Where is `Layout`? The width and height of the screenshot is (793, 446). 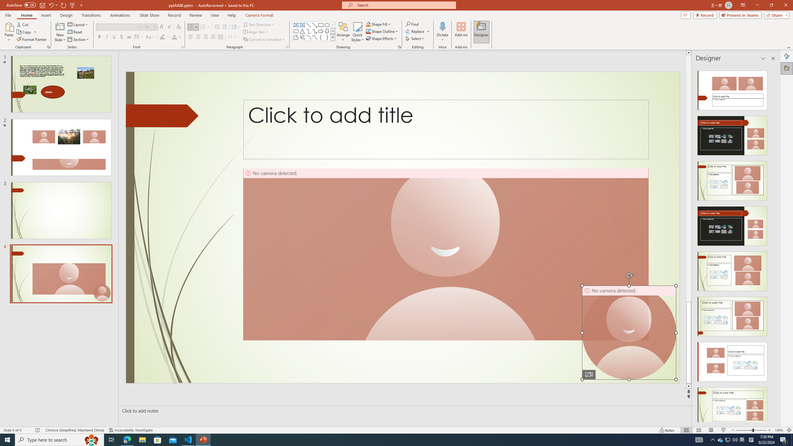
Layout is located at coordinates (78, 24).